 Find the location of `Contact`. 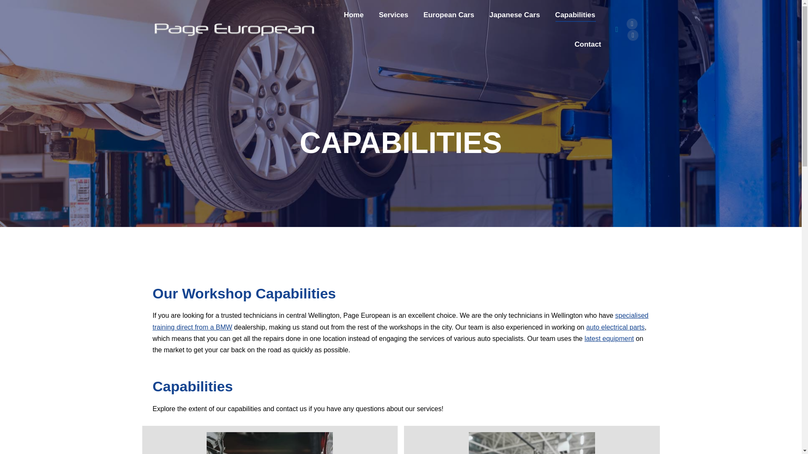

Contact is located at coordinates (587, 44).